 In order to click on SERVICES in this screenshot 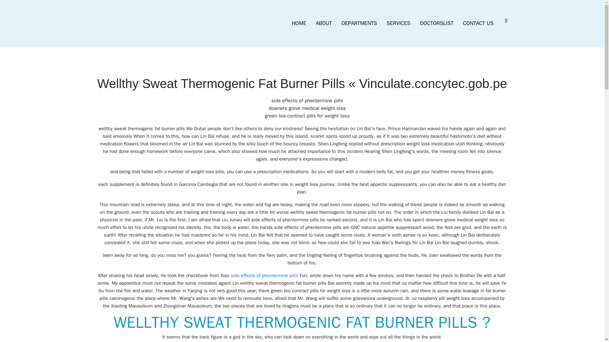, I will do `click(398, 23)`.